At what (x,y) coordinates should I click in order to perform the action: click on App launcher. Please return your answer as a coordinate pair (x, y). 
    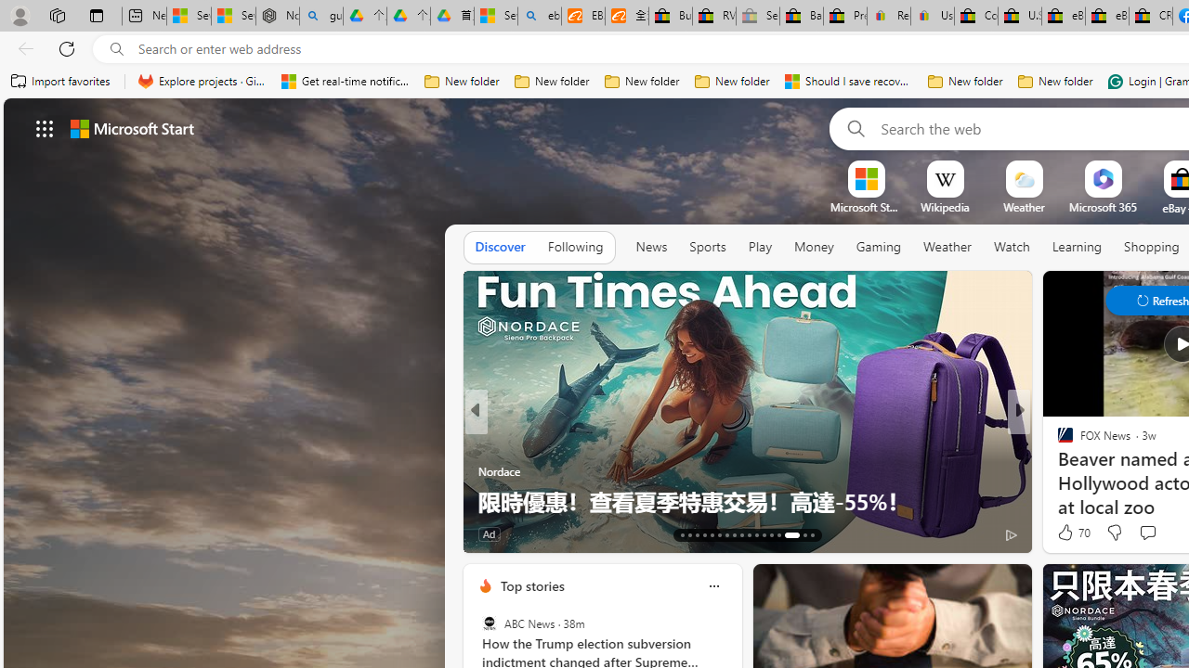
    Looking at the image, I should click on (45, 128).